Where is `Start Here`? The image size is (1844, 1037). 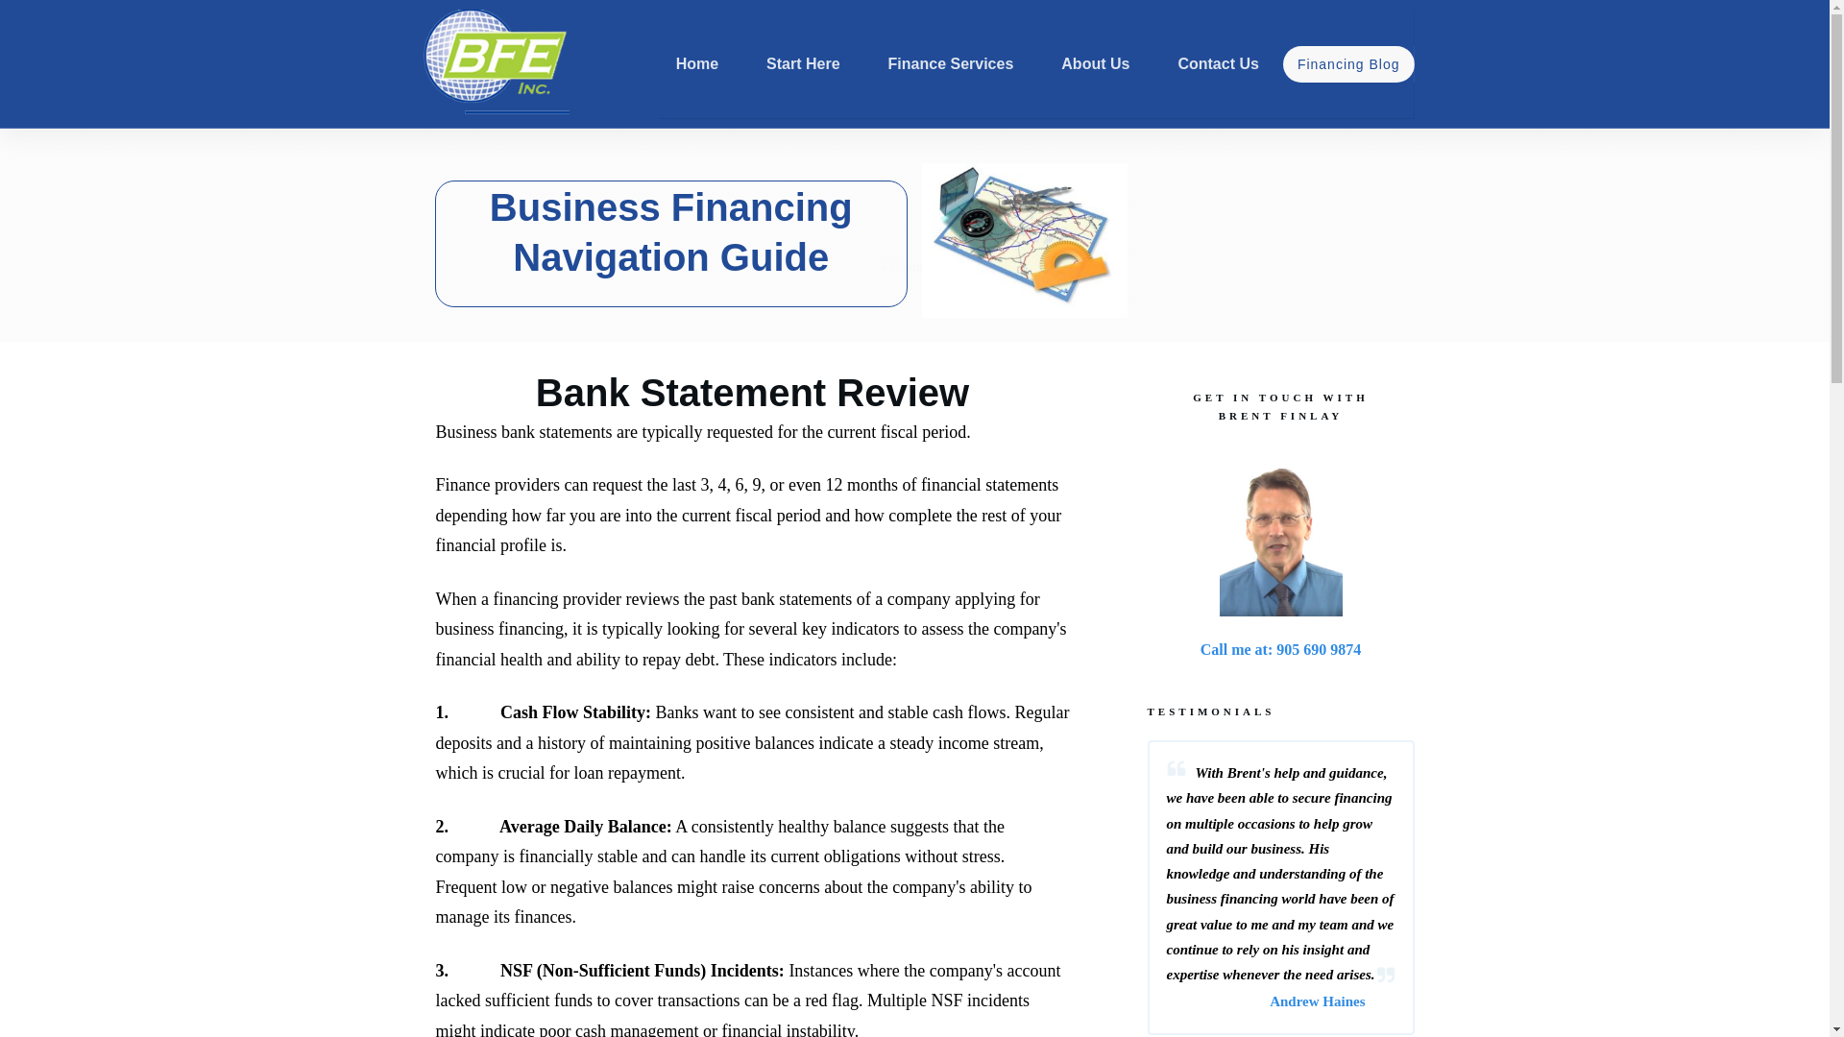 Start Here is located at coordinates (803, 63).